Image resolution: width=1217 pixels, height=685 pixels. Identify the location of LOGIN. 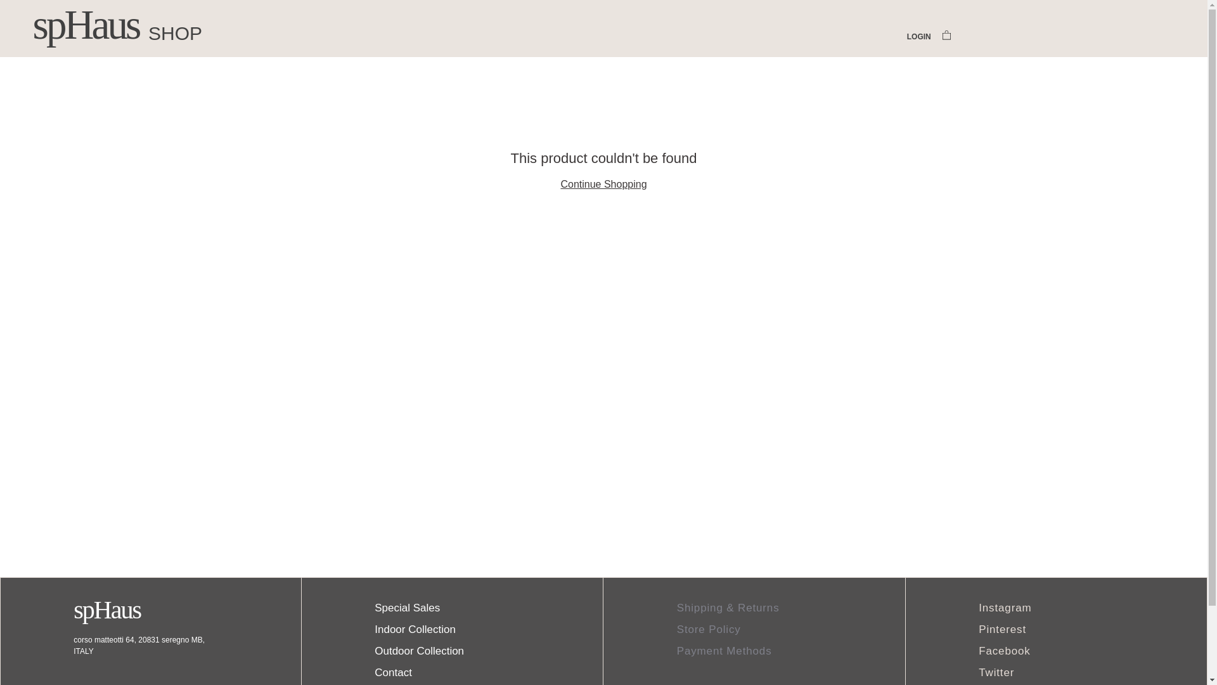
(918, 37).